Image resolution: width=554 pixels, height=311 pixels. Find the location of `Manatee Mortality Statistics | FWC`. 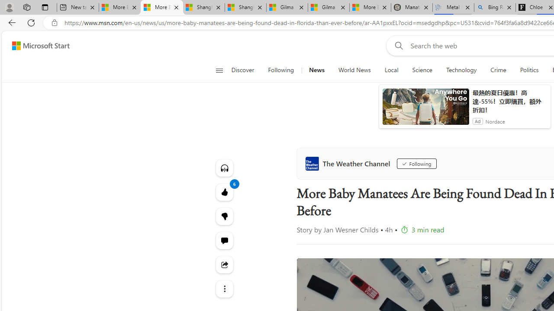

Manatee Mortality Statistics | FWC is located at coordinates (412, 8).